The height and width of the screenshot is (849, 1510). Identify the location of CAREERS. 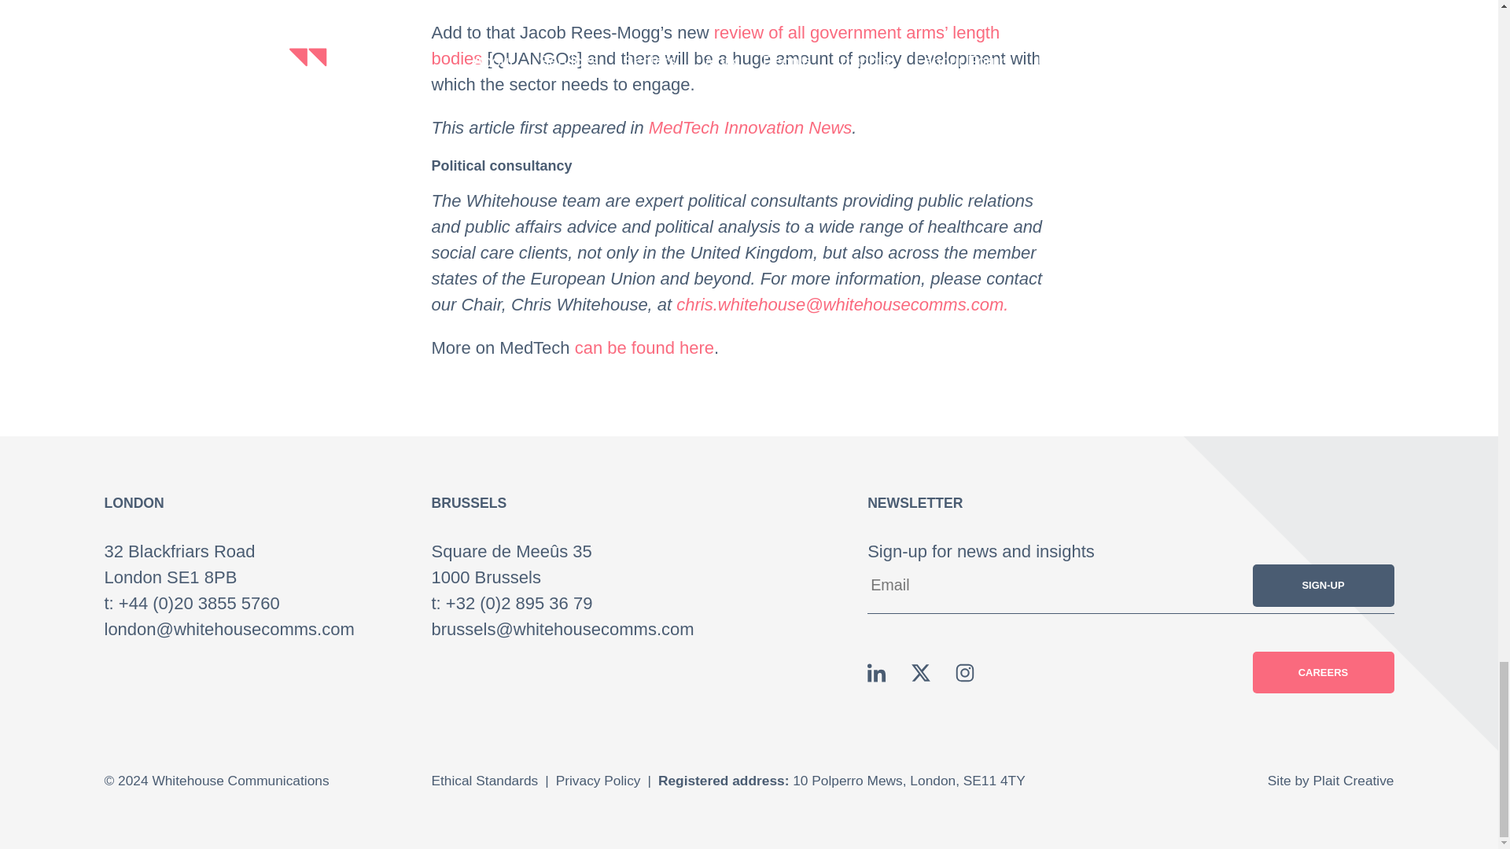
(1323, 673).